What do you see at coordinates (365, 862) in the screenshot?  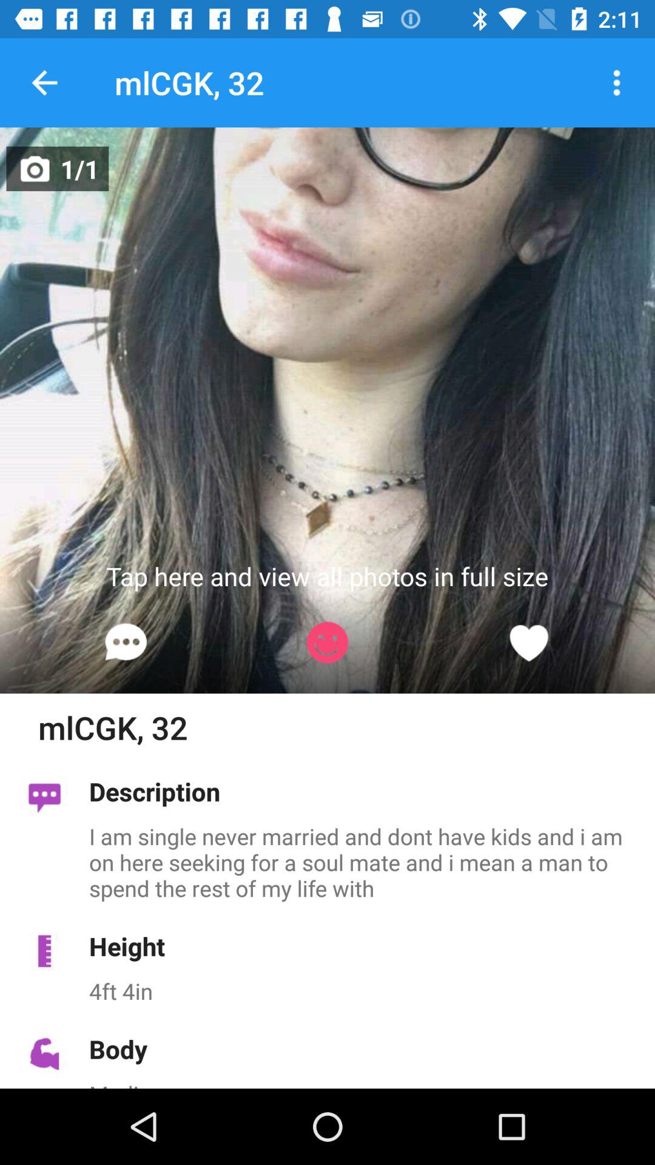 I see `jump to the i am single icon` at bounding box center [365, 862].